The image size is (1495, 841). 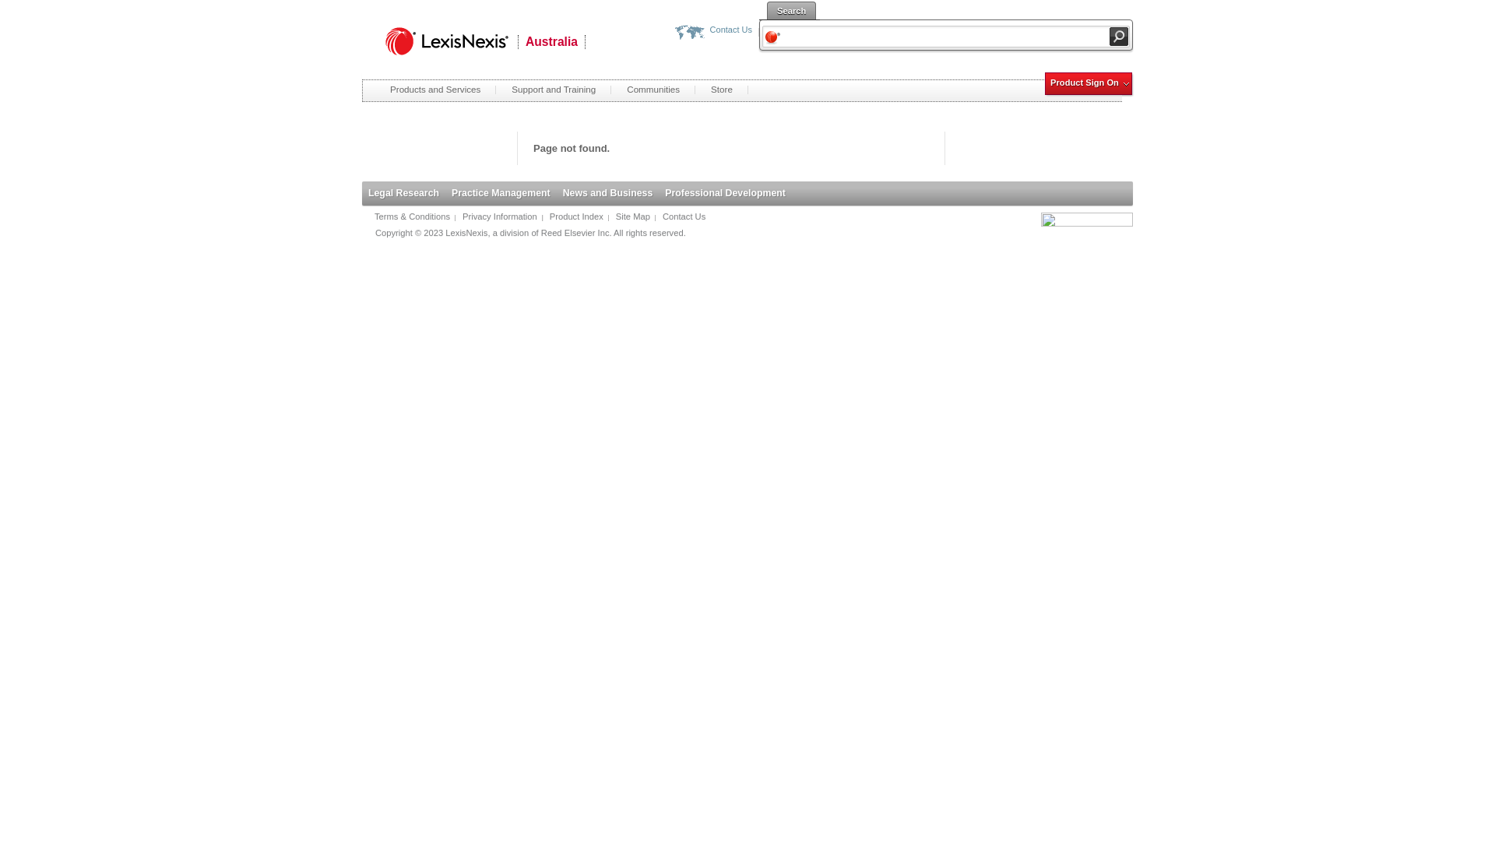 I want to click on Store, so click(x=722, y=90).